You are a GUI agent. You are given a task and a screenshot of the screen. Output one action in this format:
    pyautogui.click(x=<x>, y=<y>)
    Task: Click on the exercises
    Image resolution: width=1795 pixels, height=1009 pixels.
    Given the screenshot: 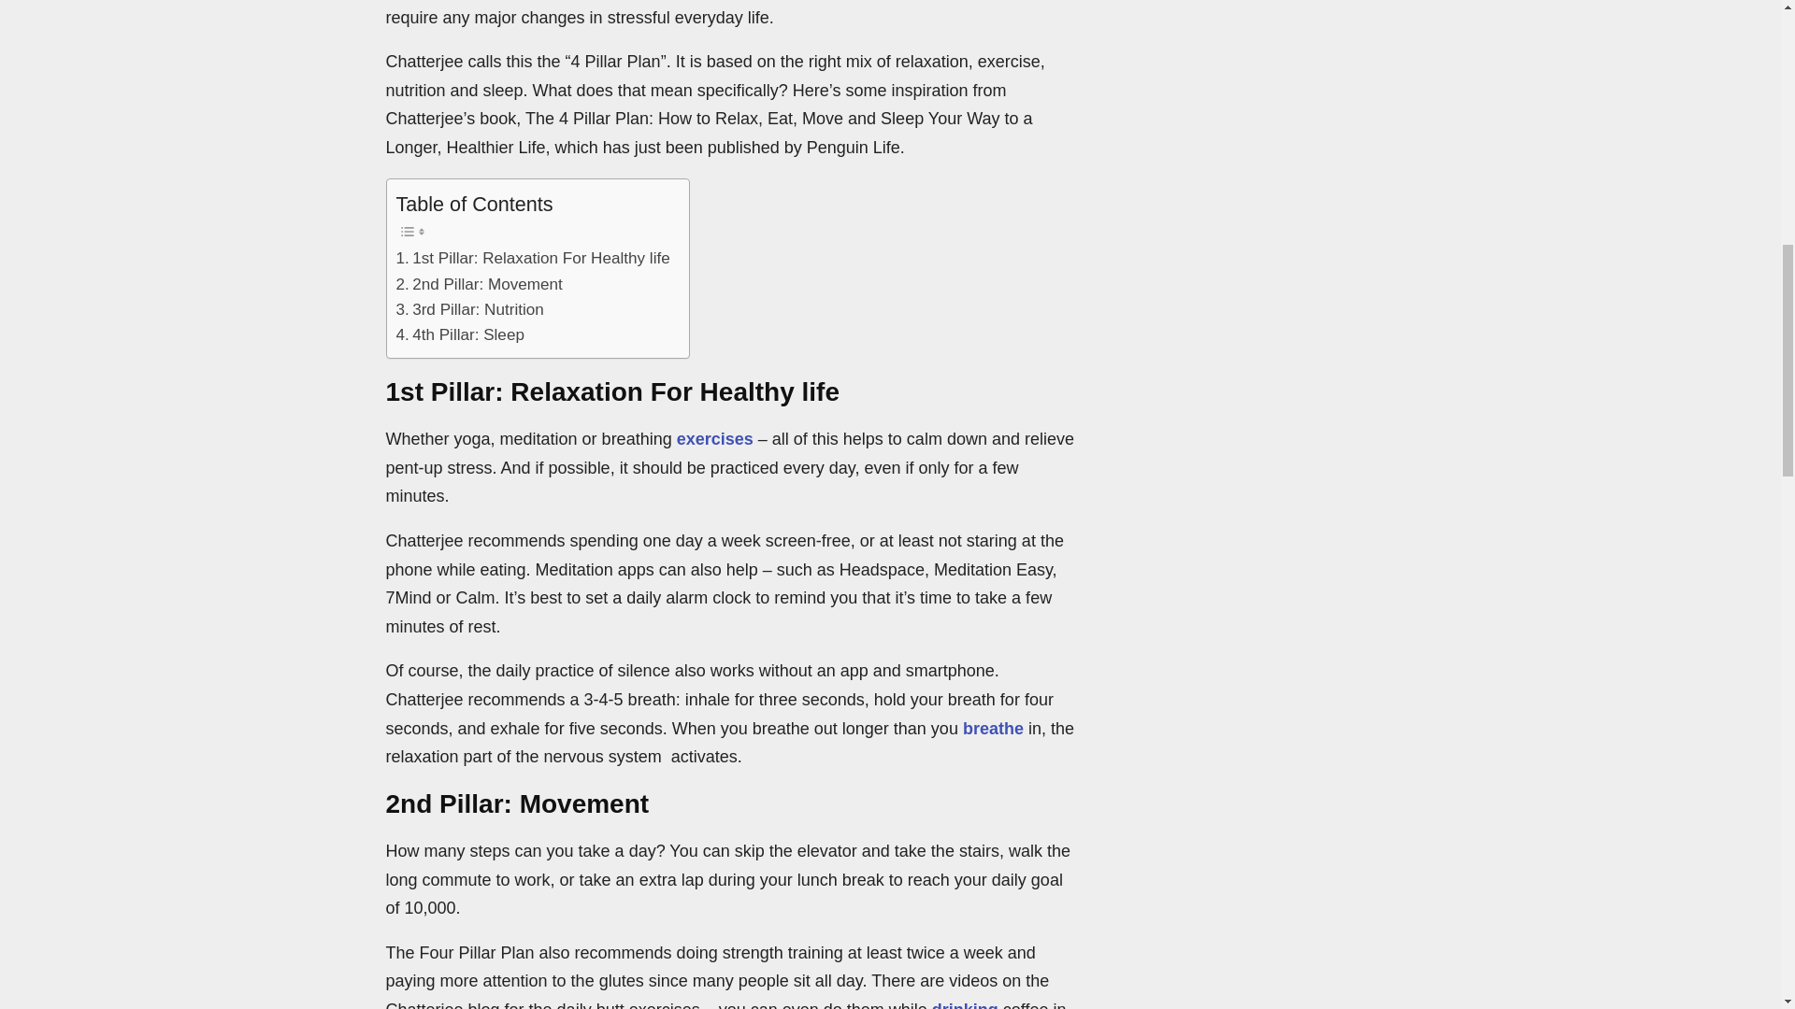 What is the action you would take?
    pyautogui.click(x=714, y=439)
    